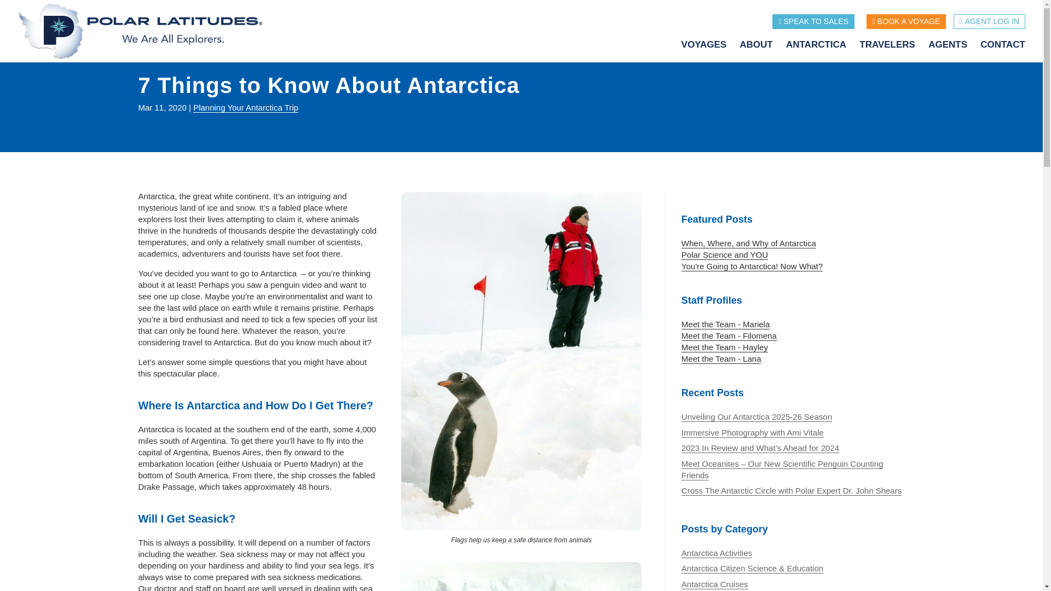  What do you see at coordinates (521, 577) in the screenshot?
I see `Cierva Cove Leopard Seal Antarctica Polar Latitudes` at bounding box center [521, 577].